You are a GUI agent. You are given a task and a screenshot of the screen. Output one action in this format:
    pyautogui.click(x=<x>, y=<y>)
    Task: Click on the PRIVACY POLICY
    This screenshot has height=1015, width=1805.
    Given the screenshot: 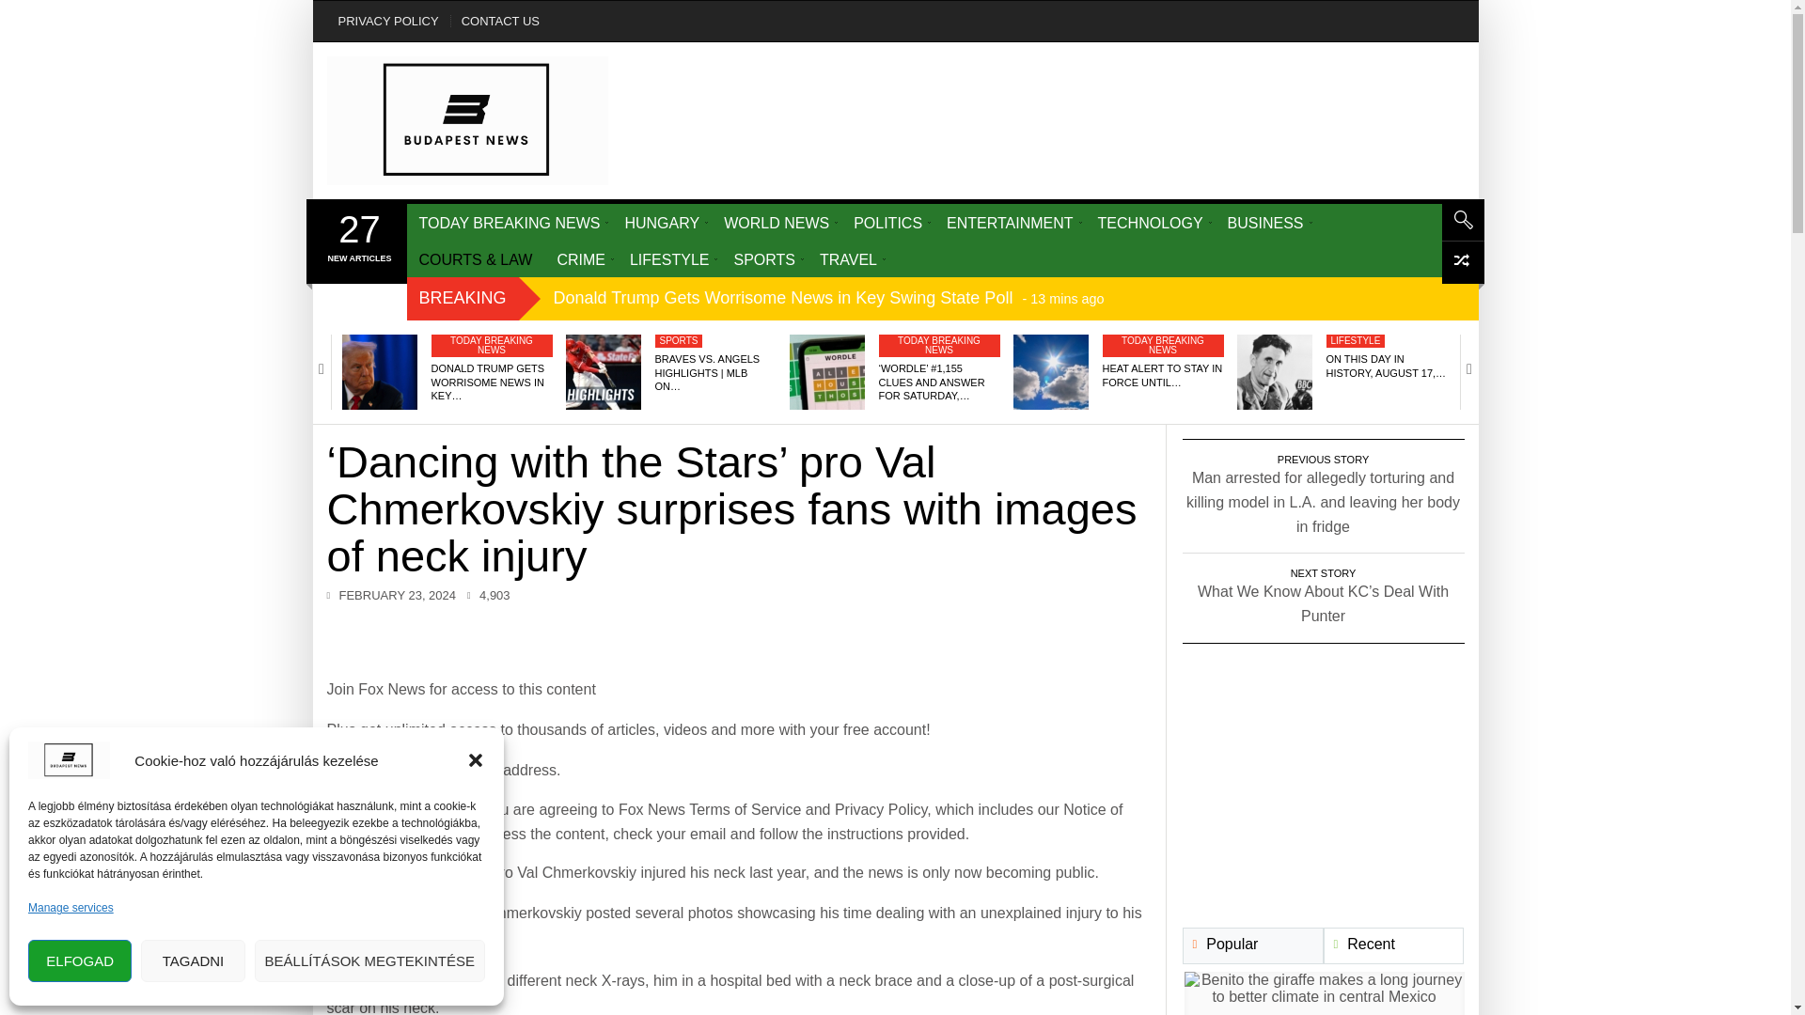 What is the action you would take?
    pyautogui.click(x=387, y=21)
    